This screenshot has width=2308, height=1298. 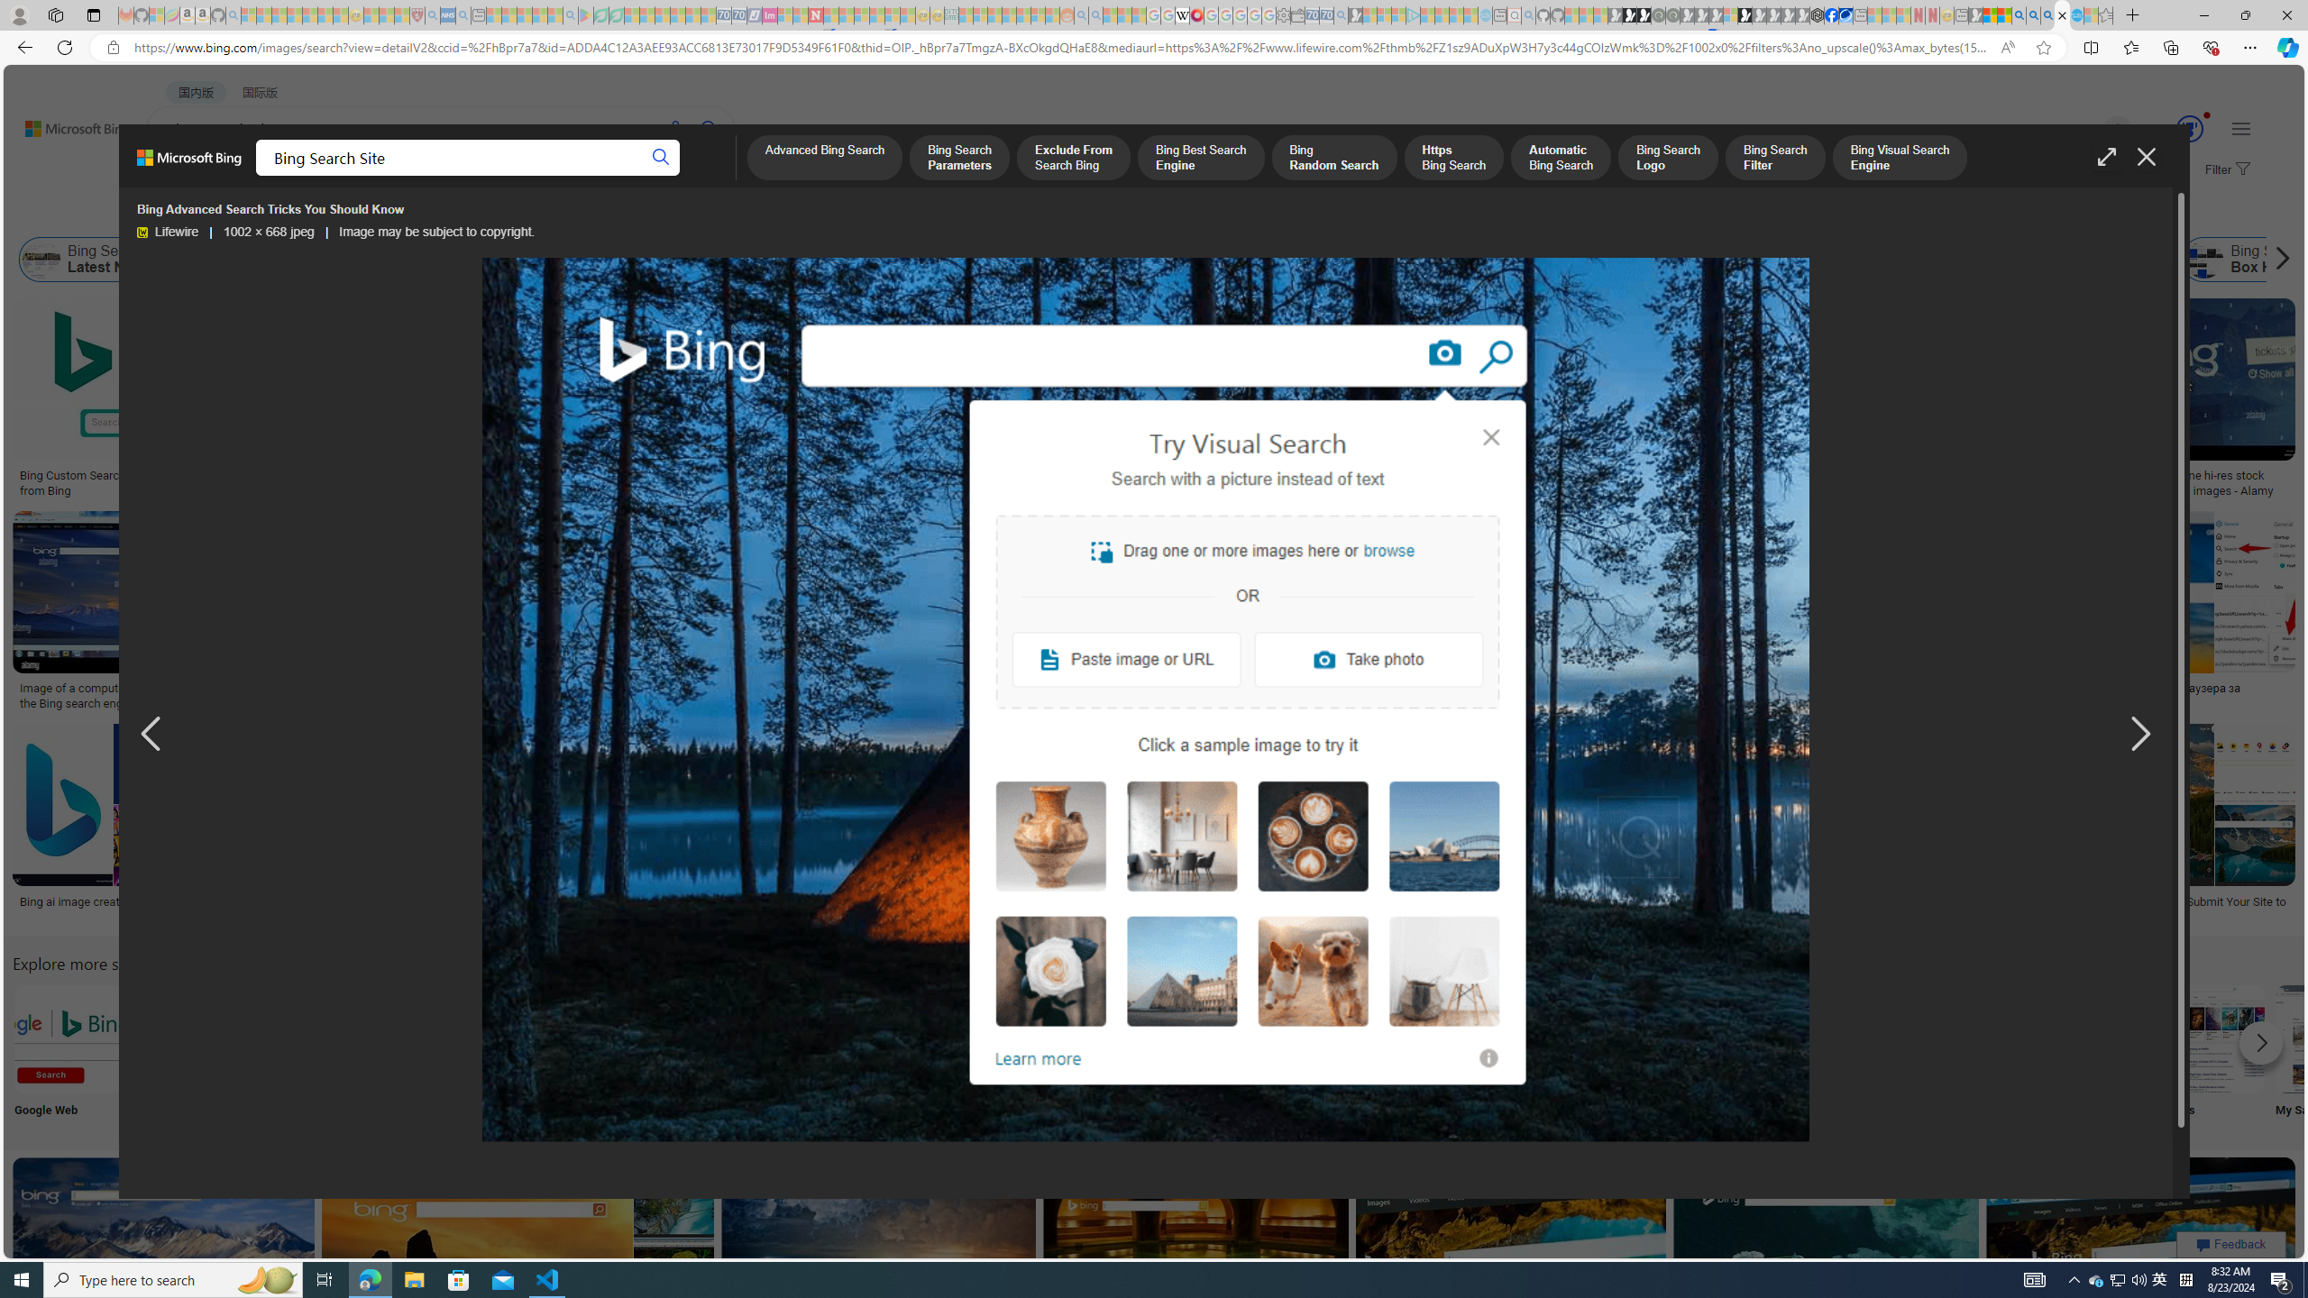 What do you see at coordinates (155, 400) in the screenshot?
I see `Bing Custom Search: A New Site Search Solution from BingSave` at bounding box center [155, 400].